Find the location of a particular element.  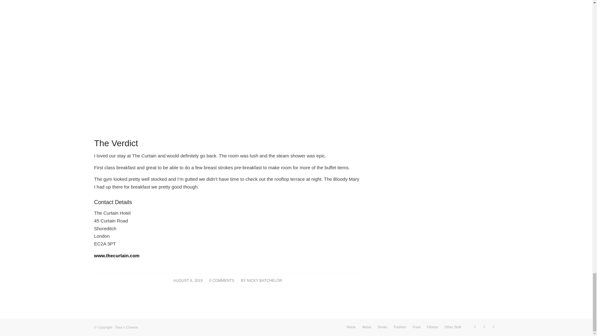

NICKY BATCHELOR is located at coordinates (265, 281).